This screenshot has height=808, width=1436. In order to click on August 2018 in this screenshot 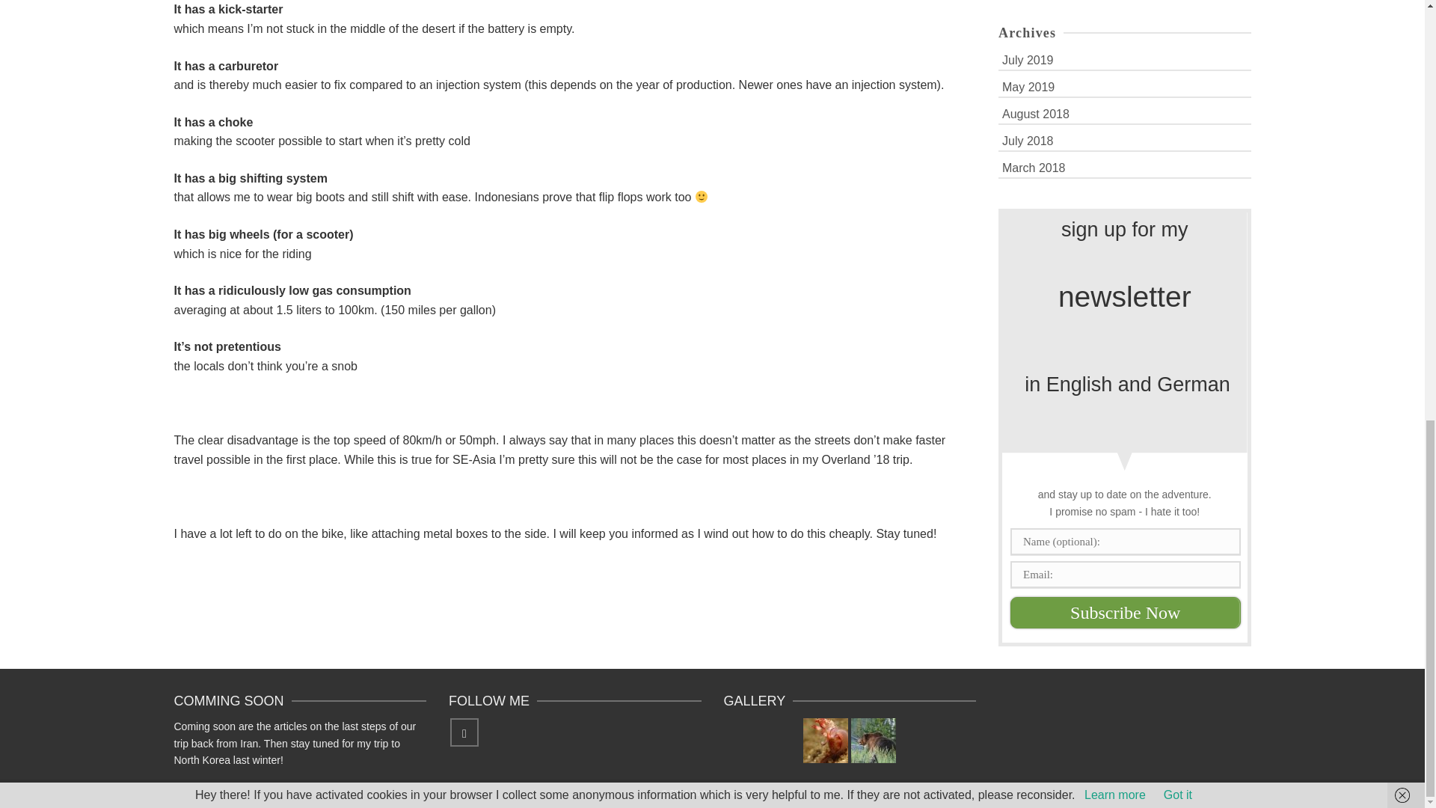, I will do `click(1124, 114)`.